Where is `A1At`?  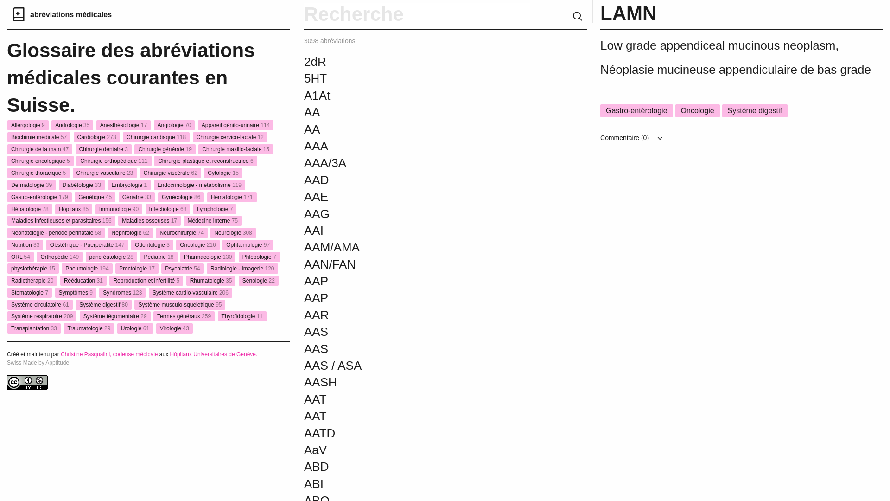 A1At is located at coordinates (421, 96).